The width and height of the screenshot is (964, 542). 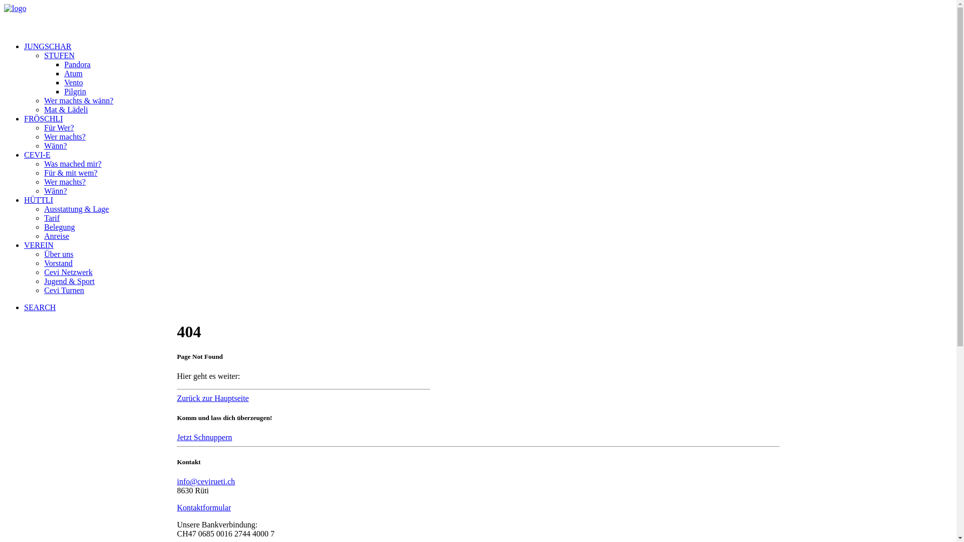 What do you see at coordinates (65, 137) in the screenshot?
I see `Wer machts?` at bounding box center [65, 137].